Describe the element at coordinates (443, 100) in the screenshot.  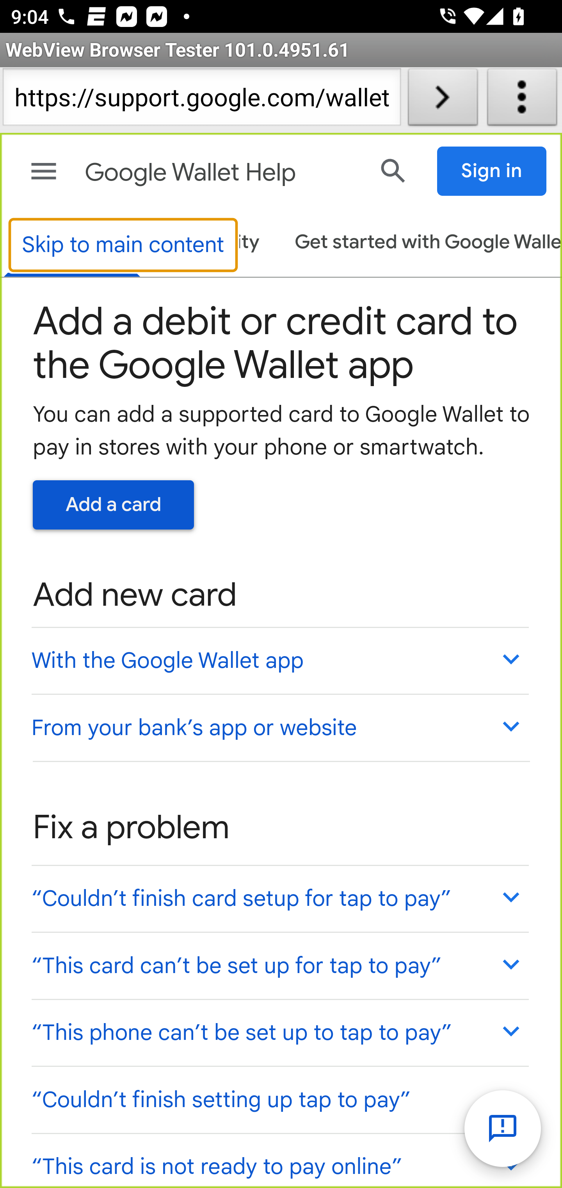
I see `Load URL` at that location.